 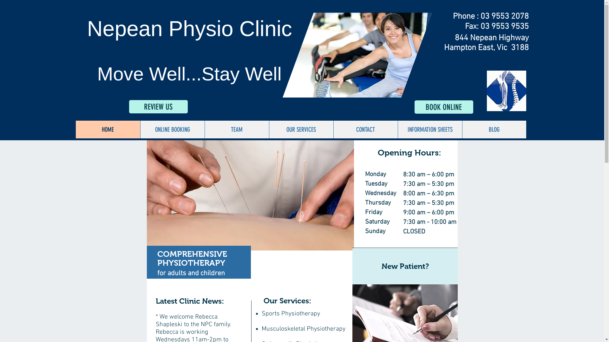 What do you see at coordinates (365, 130) in the screenshot?
I see `CONTACT` at bounding box center [365, 130].